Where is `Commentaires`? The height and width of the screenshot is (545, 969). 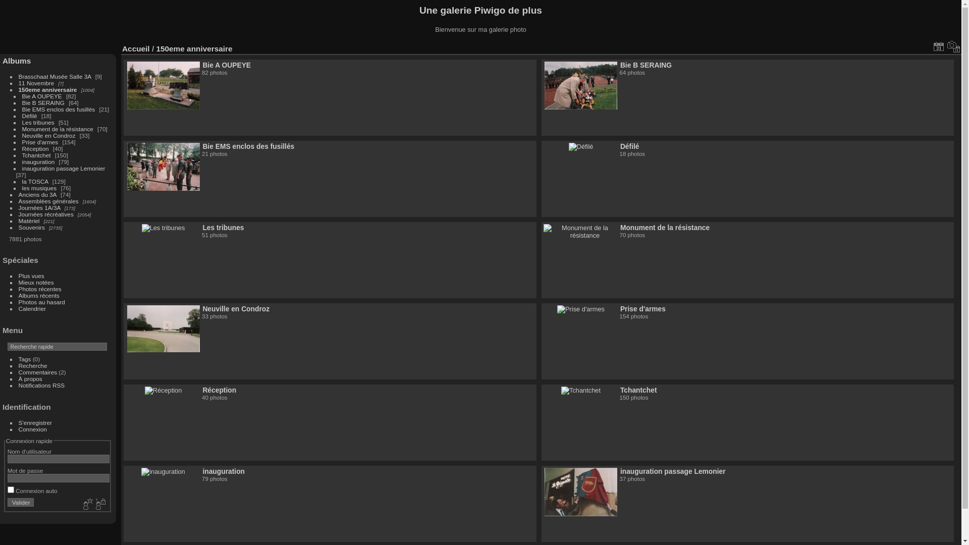
Commentaires is located at coordinates (38, 372).